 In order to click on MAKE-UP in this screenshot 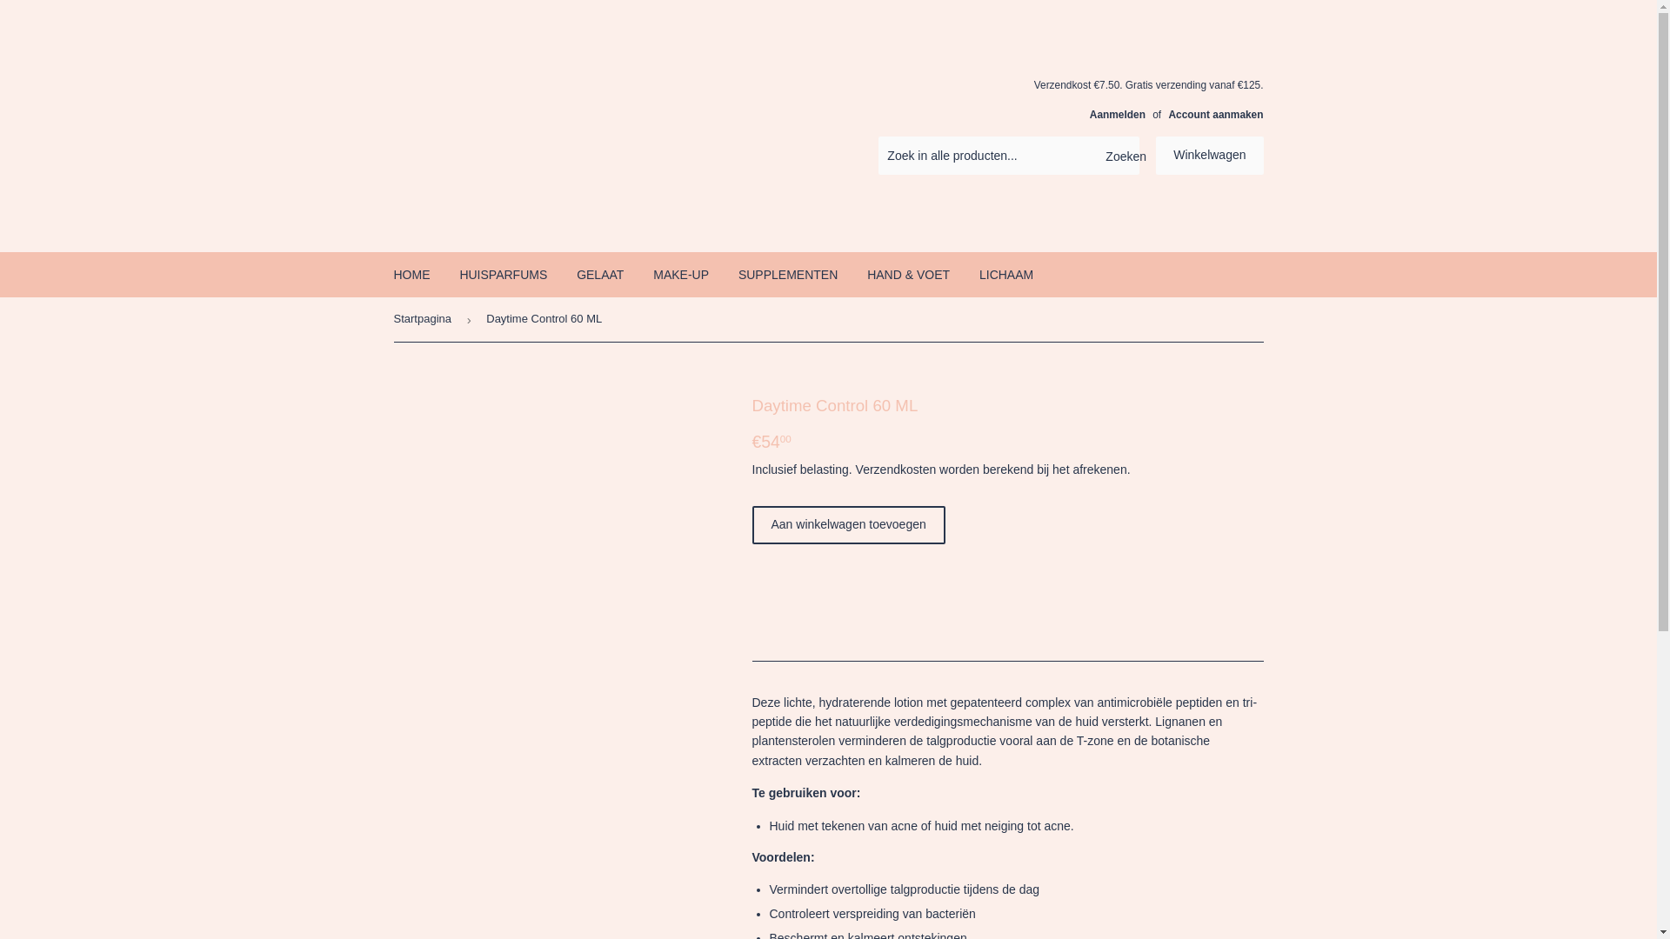, I will do `click(681, 275)`.